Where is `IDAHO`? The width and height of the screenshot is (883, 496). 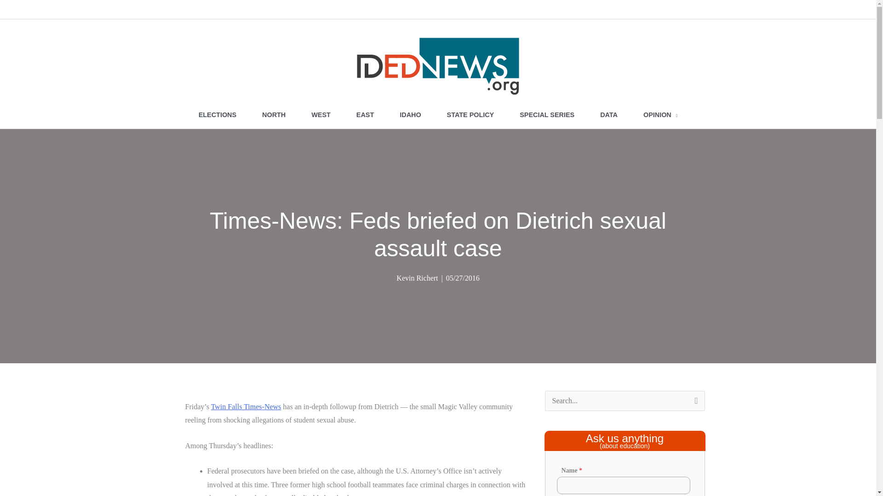
IDAHO is located at coordinates (410, 115).